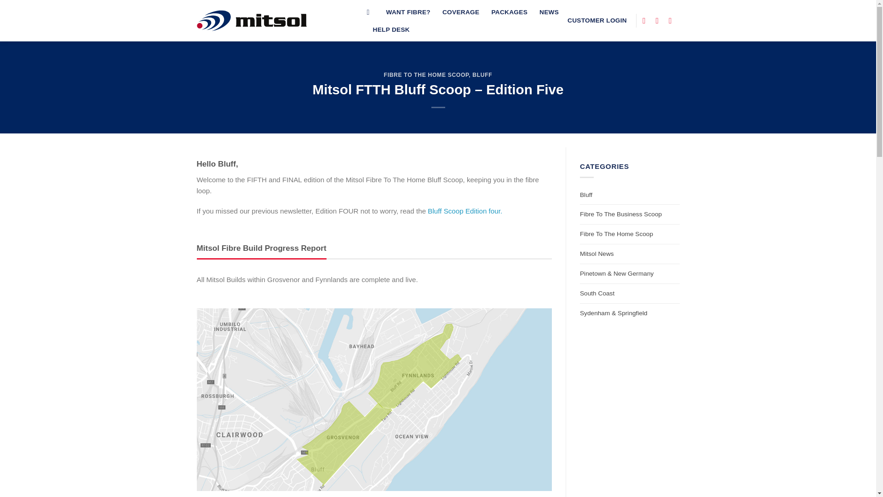 Image resolution: width=883 pixels, height=497 pixels. What do you see at coordinates (391, 30) in the screenshot?
I see `HELP DESK` at bounding box center [391, 30].